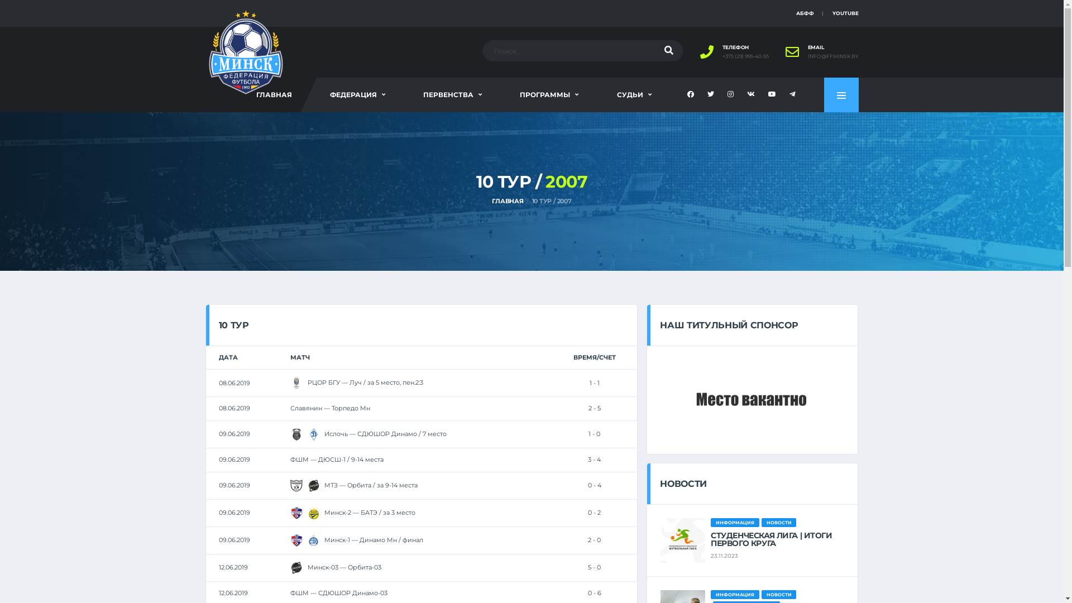 The image size is (1072, 603). What do you see at coordinates (595, 408) in the screenshot?
I see `2 - 5` at bounding box center [595, 408].